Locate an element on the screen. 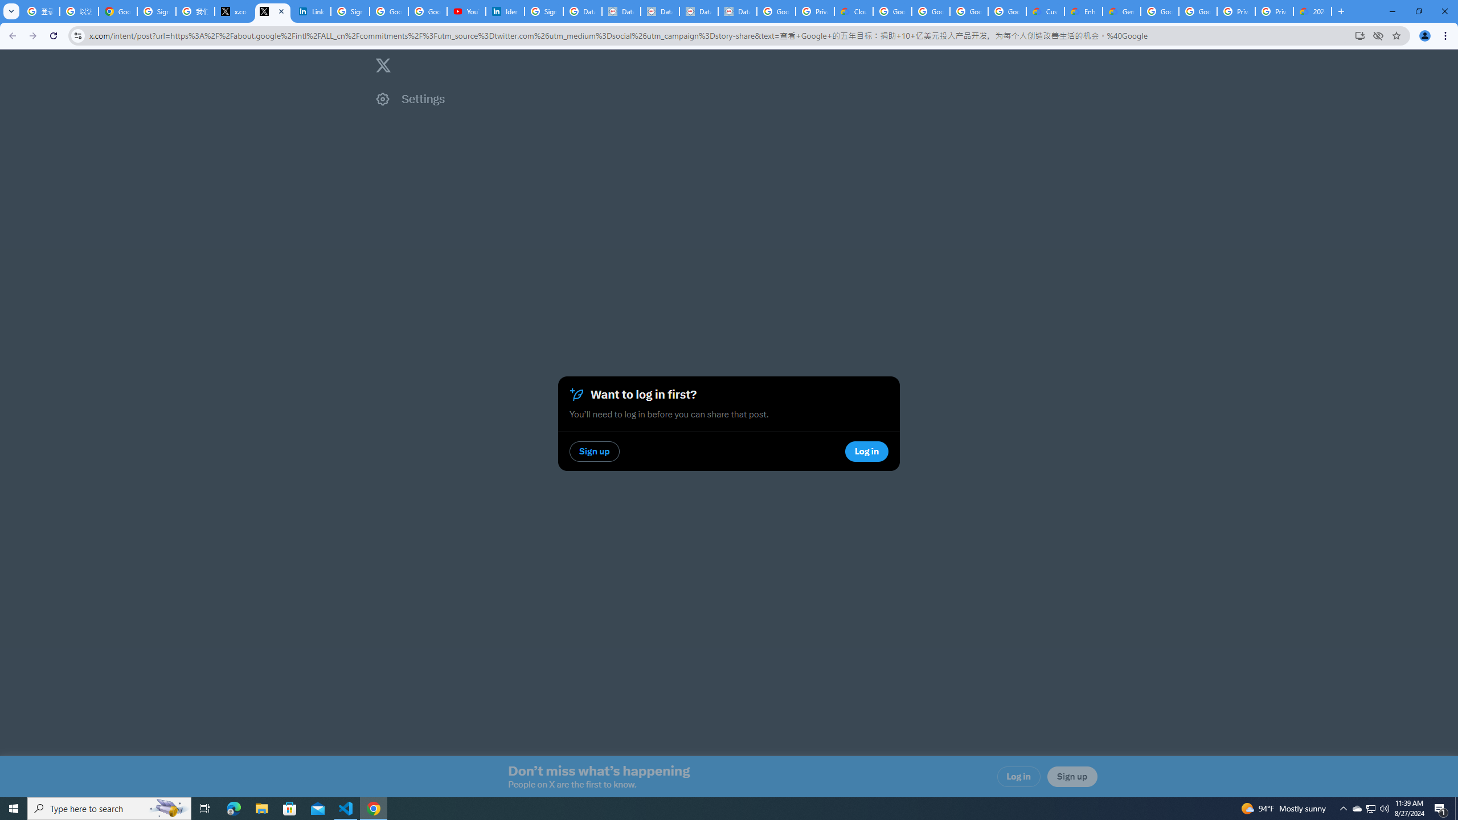 The width and height of the screenshot is (1458, 820). Google Workspace - Specific Terms is located at coordinates (1006, 11).